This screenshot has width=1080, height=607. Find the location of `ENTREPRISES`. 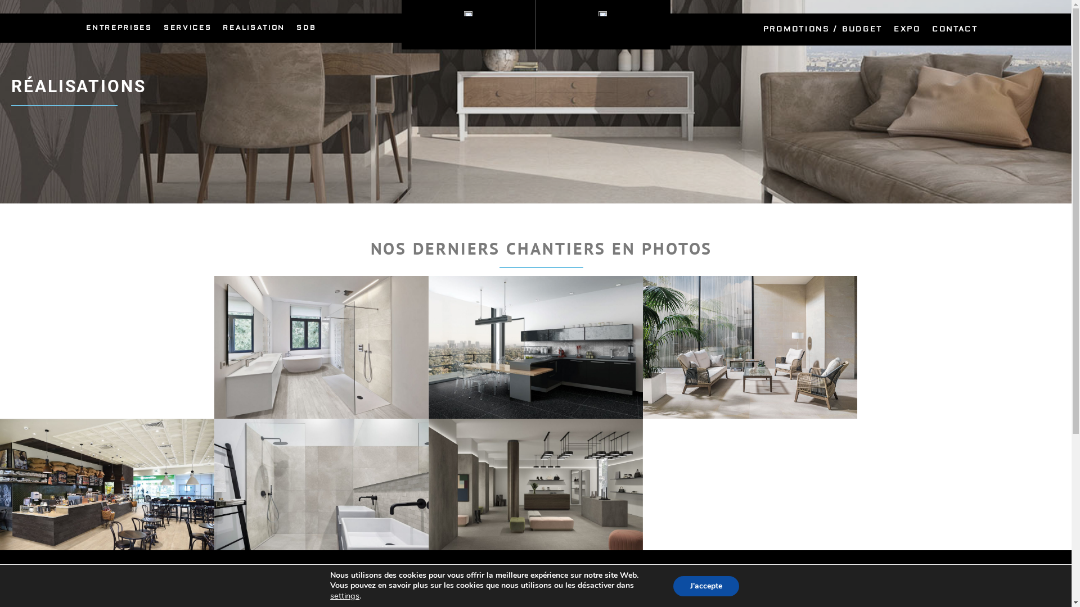

ENTREPRISES is located at coordinates (119, 28).